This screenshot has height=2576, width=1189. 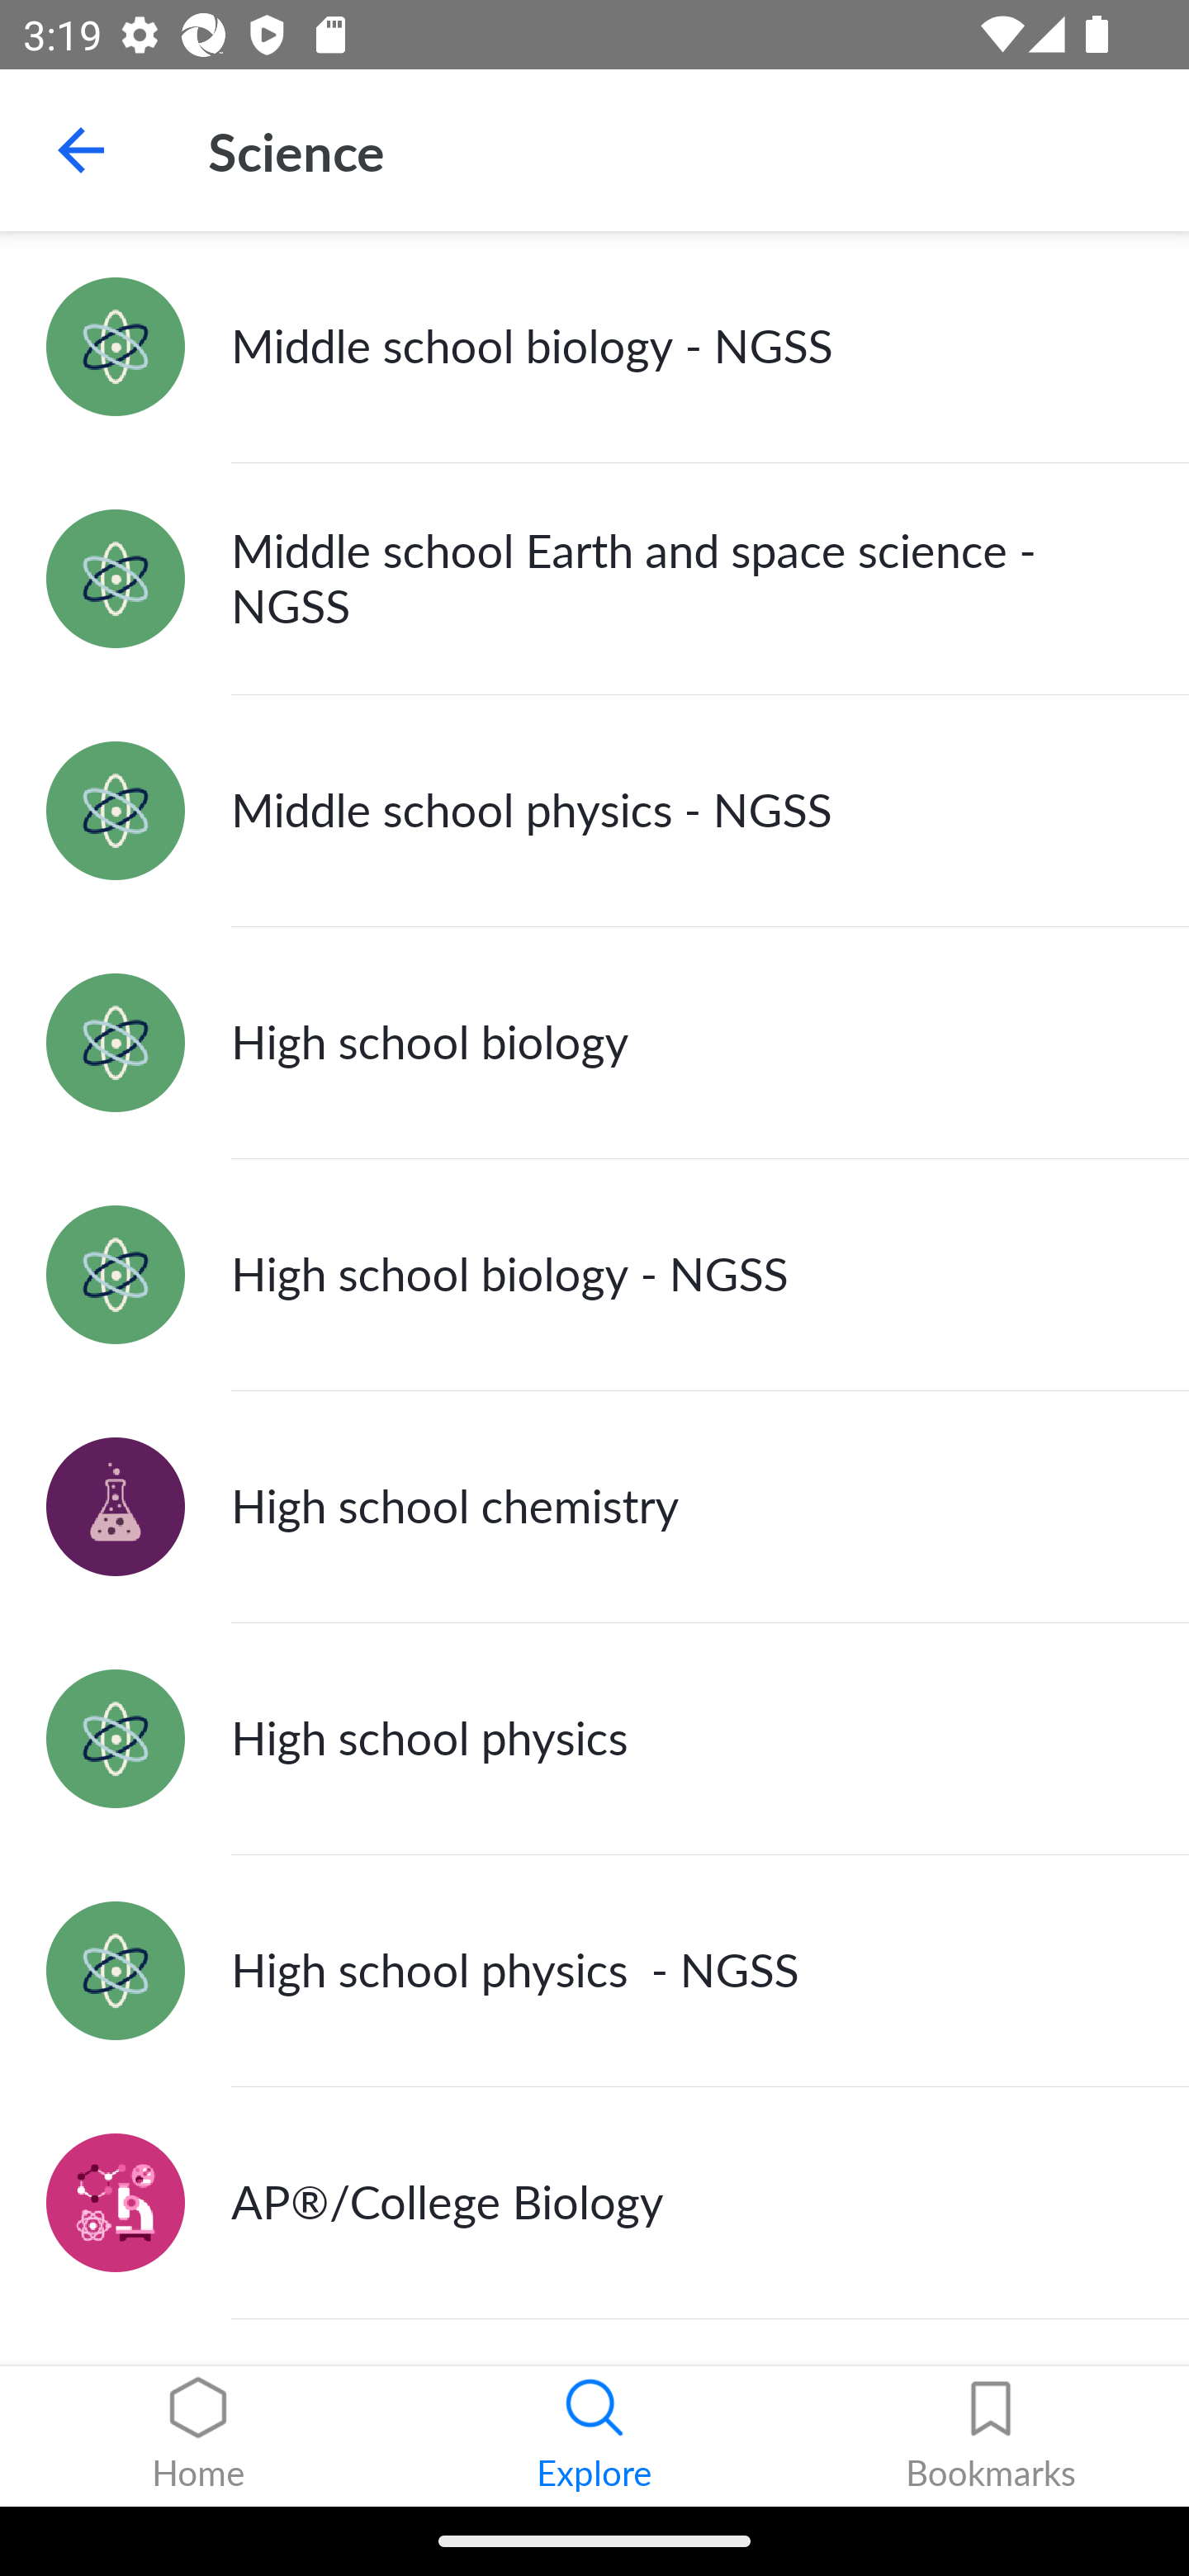 What do you see at coordinates (991, 2436) in the screenshot?
I see `Bookmarks` at bounding box center [991, 2436].